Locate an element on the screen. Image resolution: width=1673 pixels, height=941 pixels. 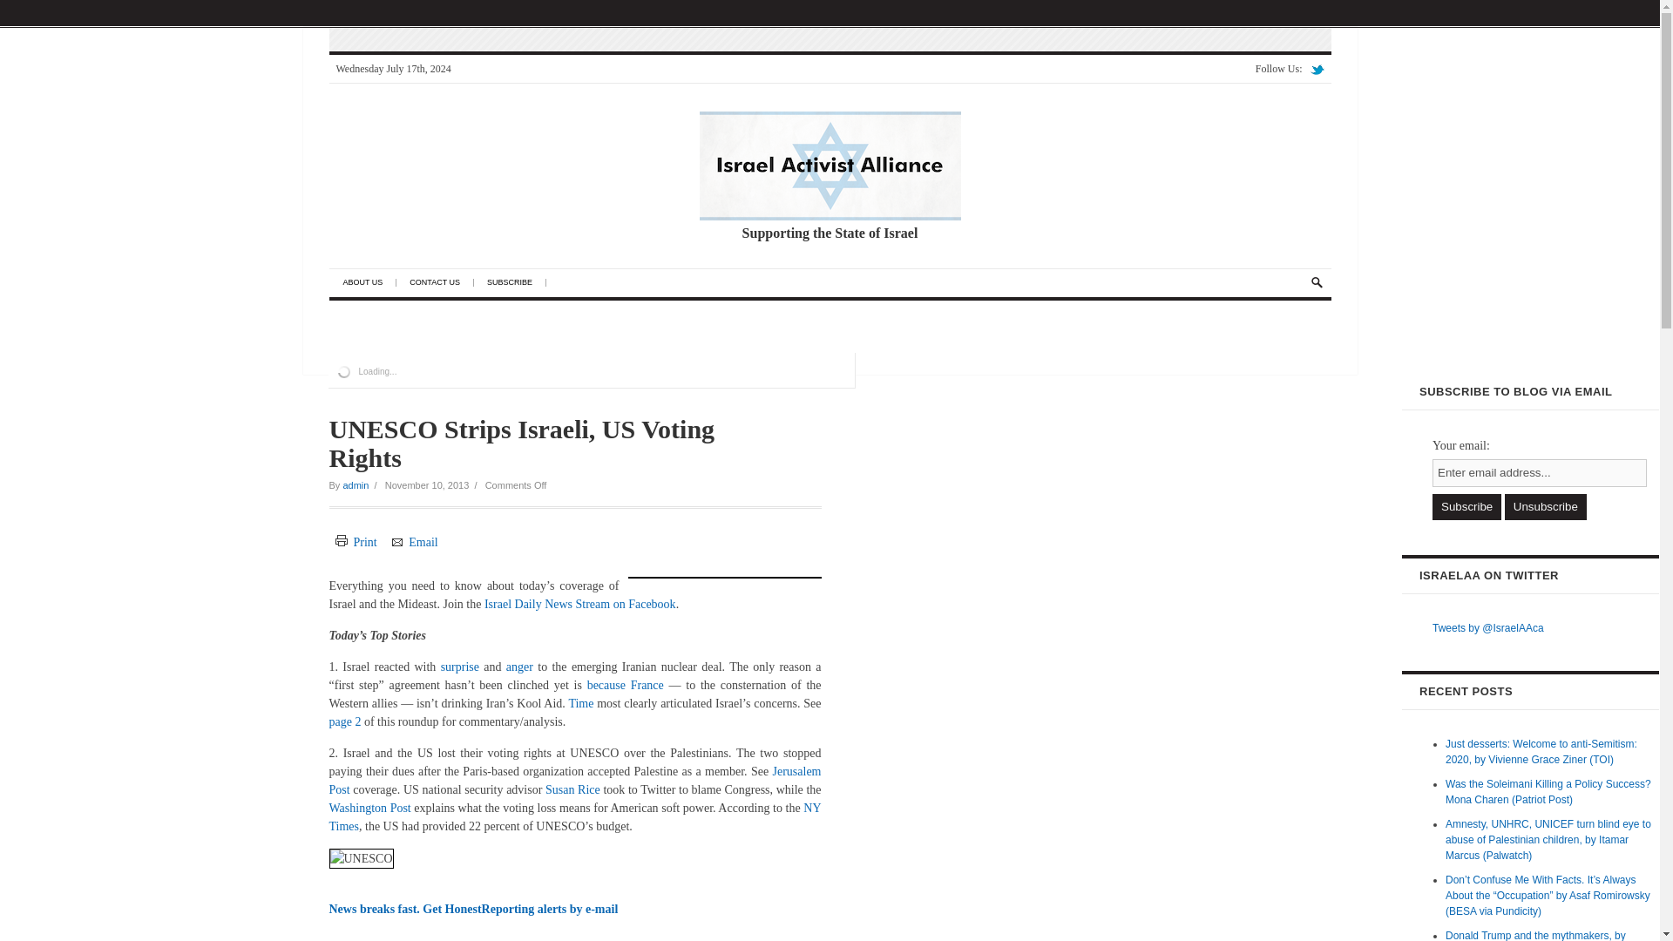
page 2 is located at coordinates (345, 720).